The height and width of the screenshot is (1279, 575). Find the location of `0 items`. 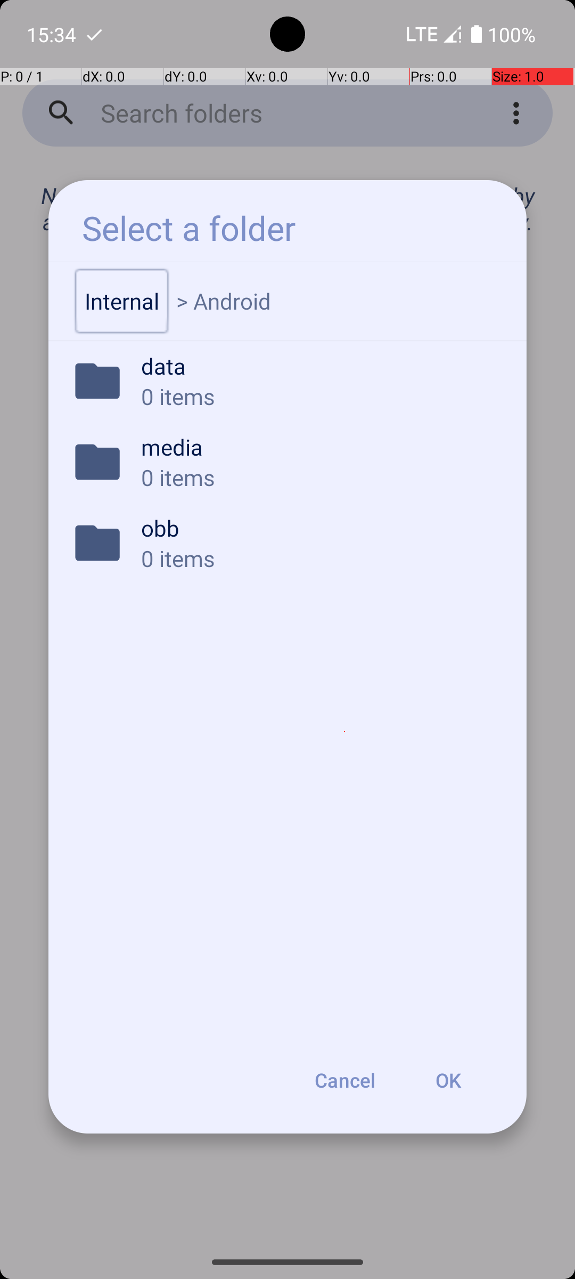

0 items is located at coordinates (319, 396).